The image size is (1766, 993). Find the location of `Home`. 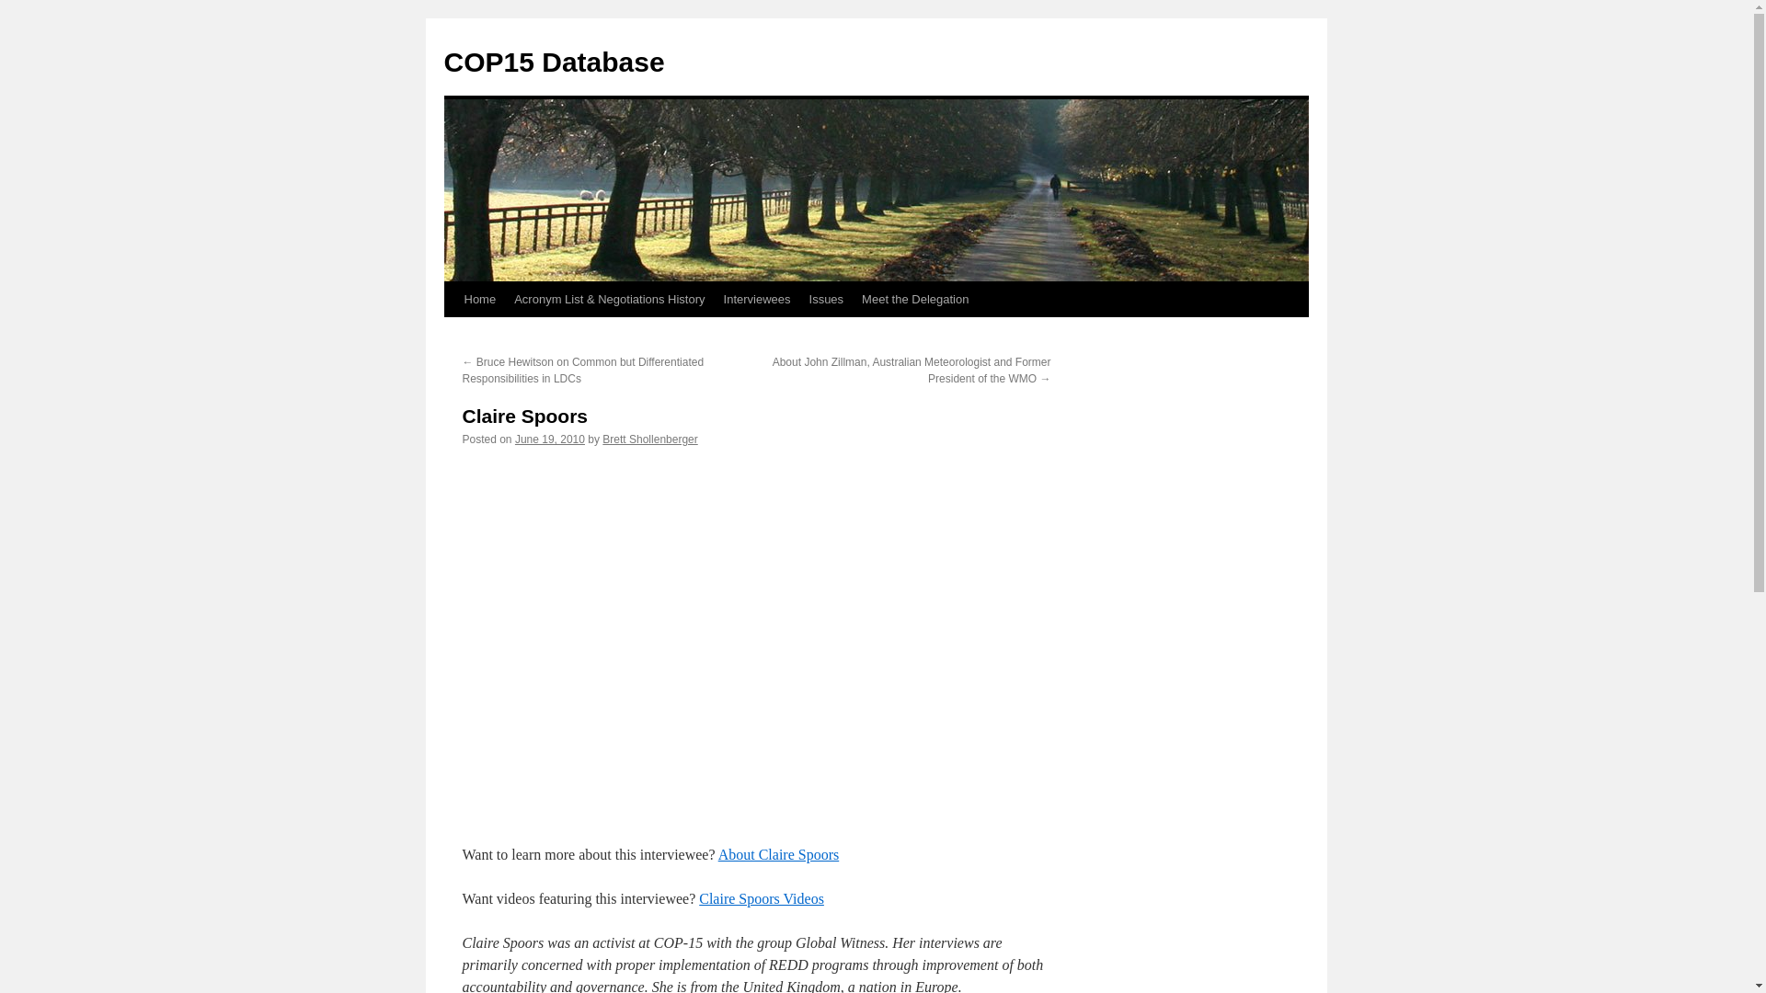

Home is located at coordinates (479, 299).